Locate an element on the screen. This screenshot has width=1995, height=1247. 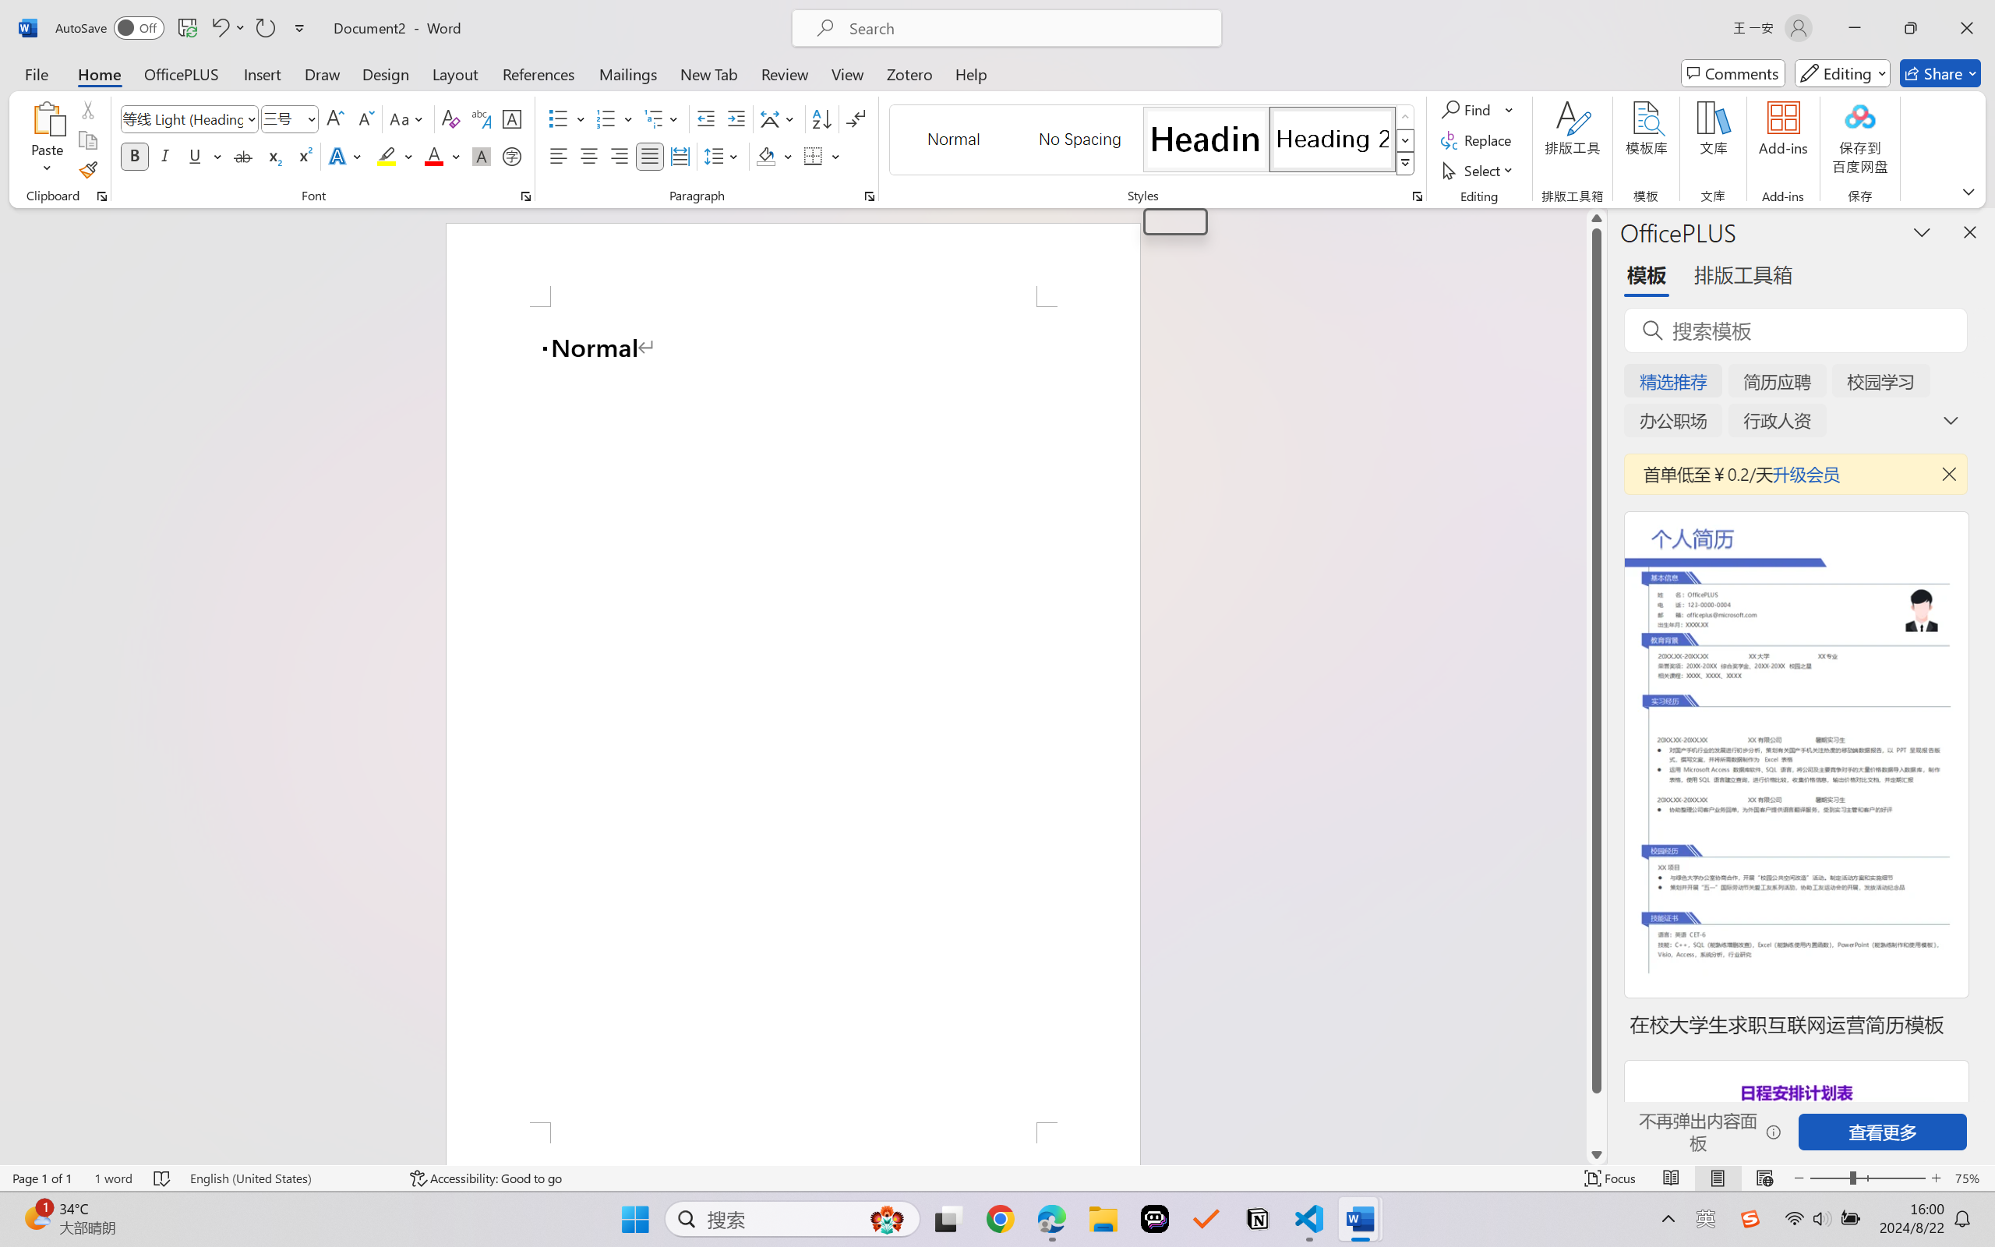
Help is located at coordinates (970, 73).